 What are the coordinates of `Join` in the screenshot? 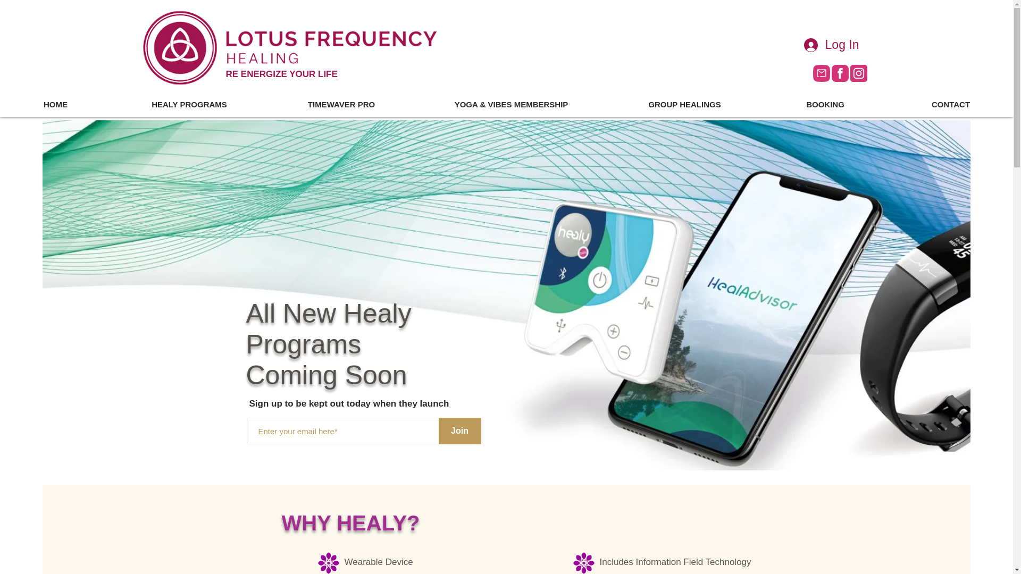 It's located at (459, 430).